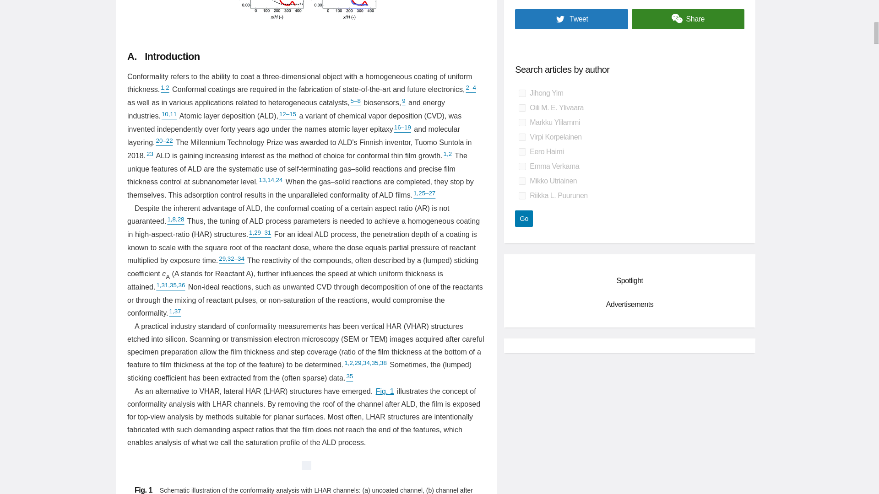 The height and width of the screenshot is (494, 879). What do you see at coordinates (522, 123) in the screenshot?
I see `on` at bounding box center [522, 123].